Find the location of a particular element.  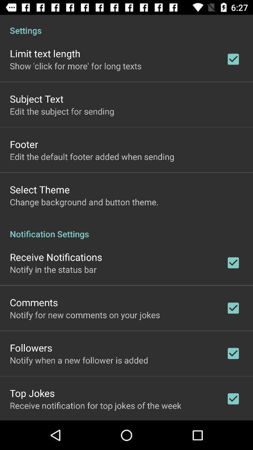

choose item above notify when a item is located at coordinates (31, 348).